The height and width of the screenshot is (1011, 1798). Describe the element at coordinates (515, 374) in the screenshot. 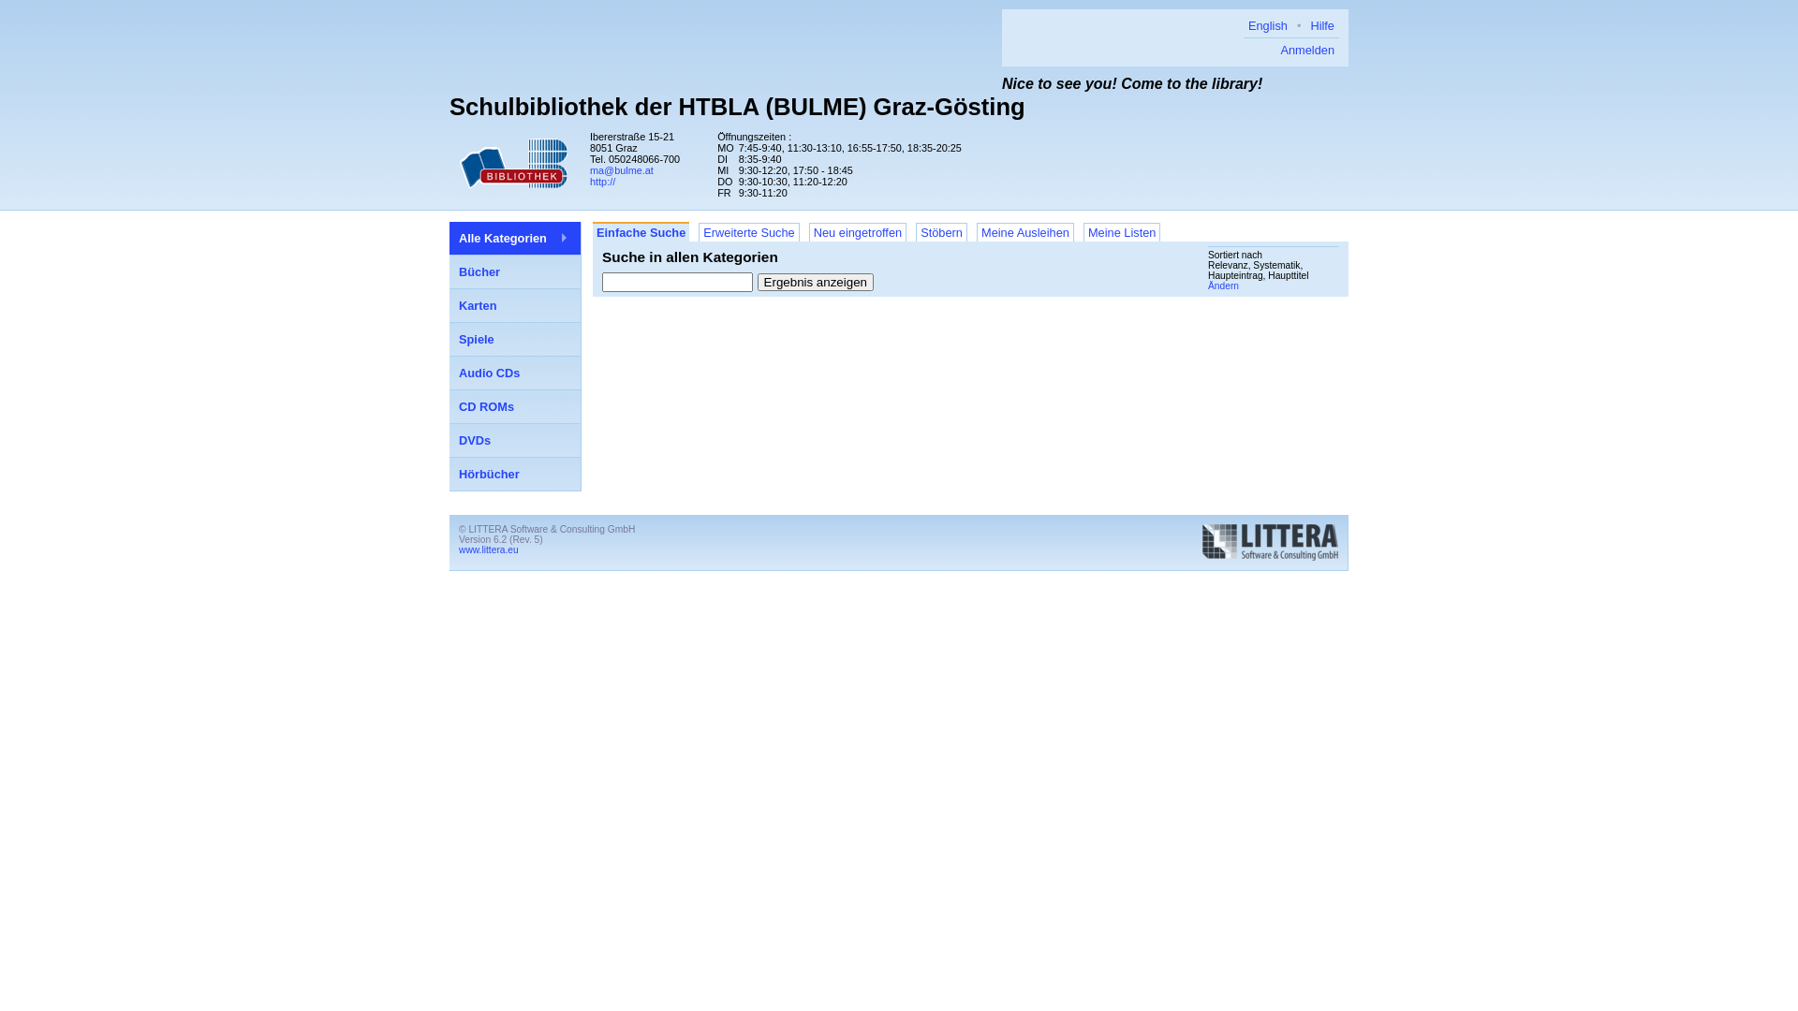

I see `Audio CDs` at that location.